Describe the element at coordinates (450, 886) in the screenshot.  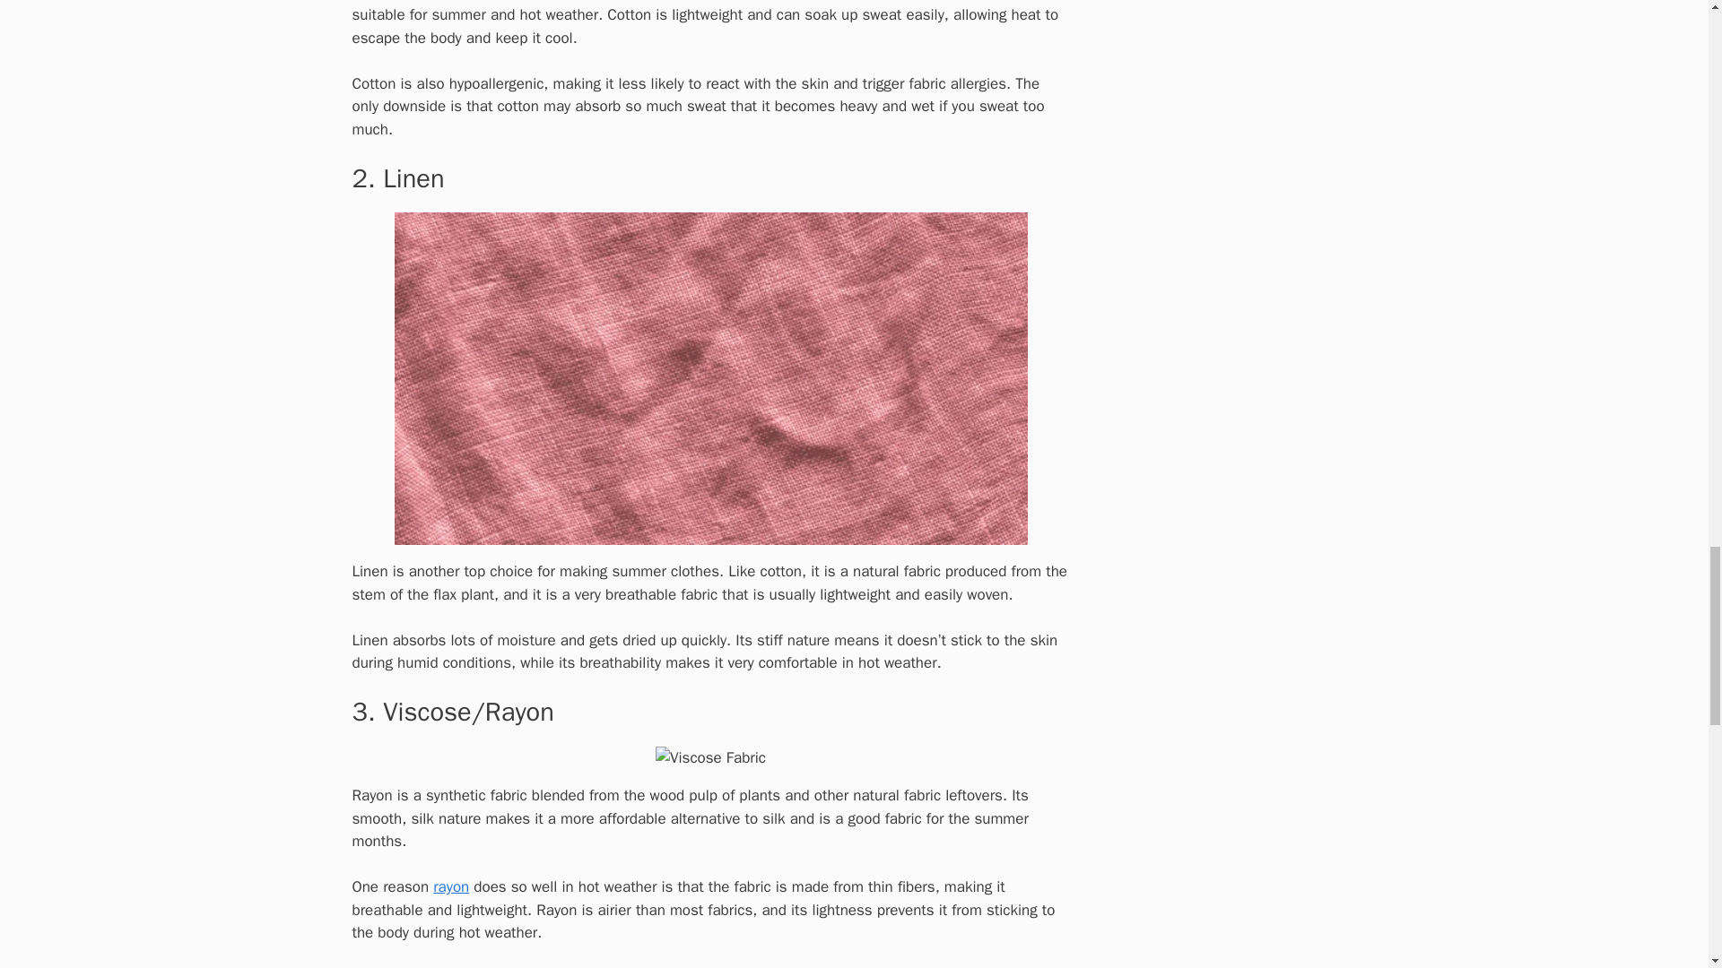
I see `rayon` at that location.